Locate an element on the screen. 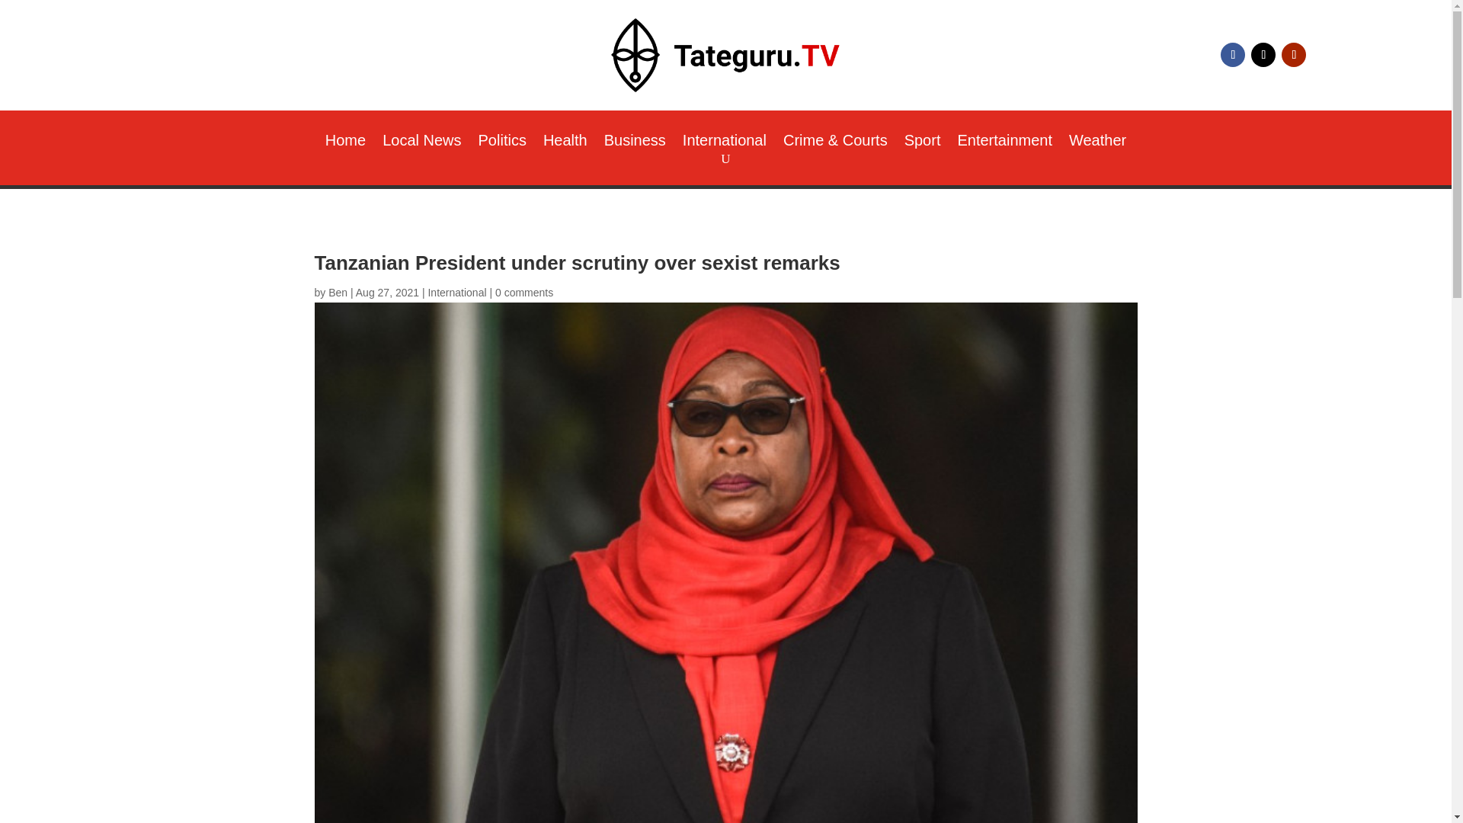 The height and width of the screenshot is (823, 1463). Home is located at coordinates (345, 143).